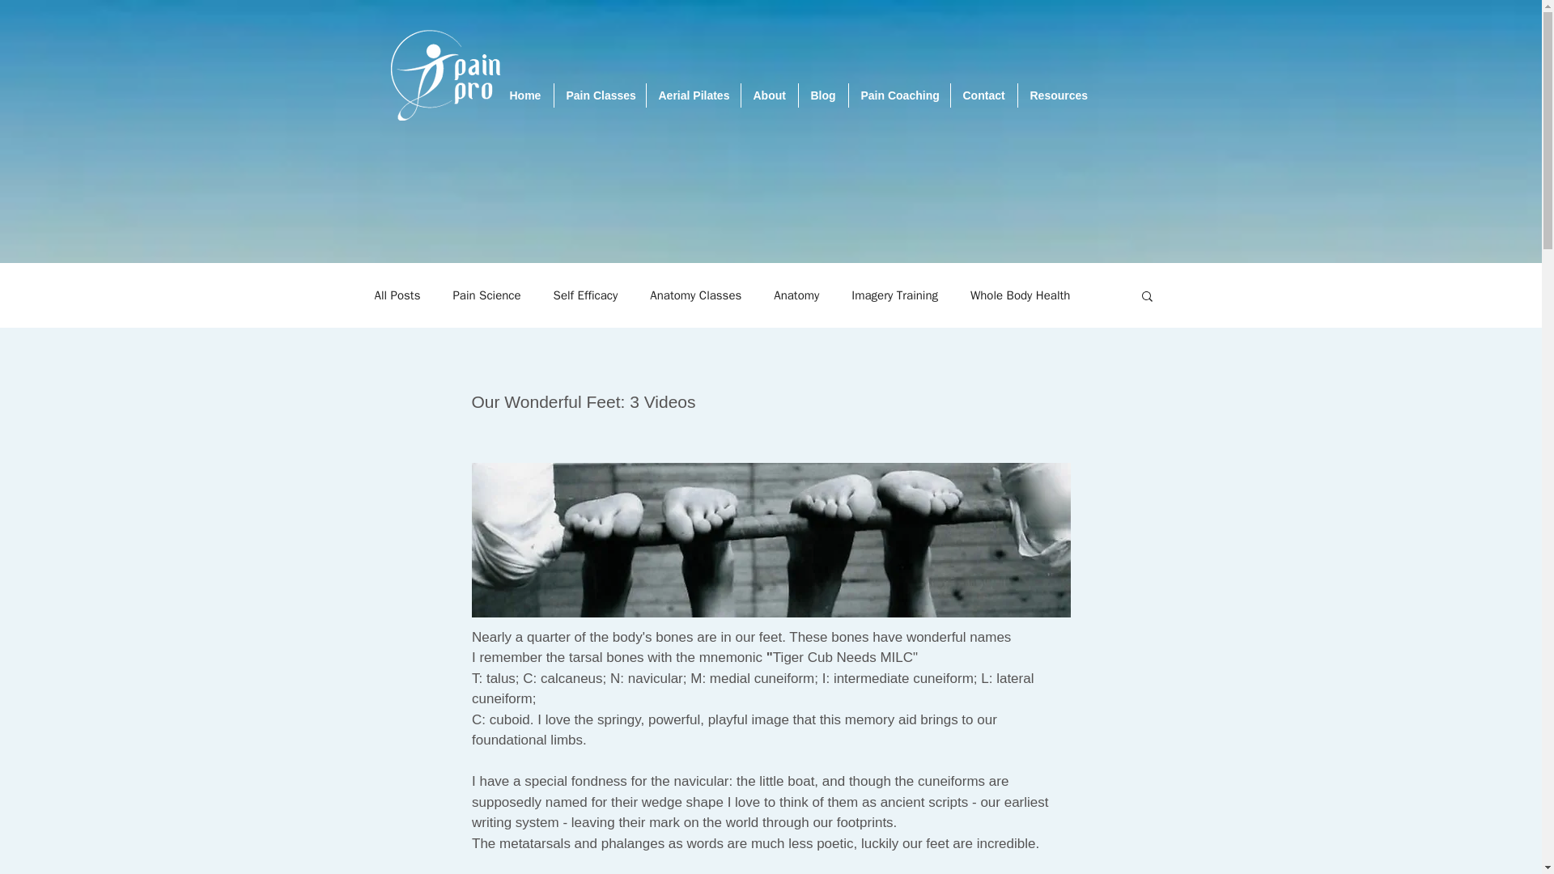  What do you see at coordinates (397, 295) in the screenshot?
I see `All Posts` at bounding box center [397, 295].